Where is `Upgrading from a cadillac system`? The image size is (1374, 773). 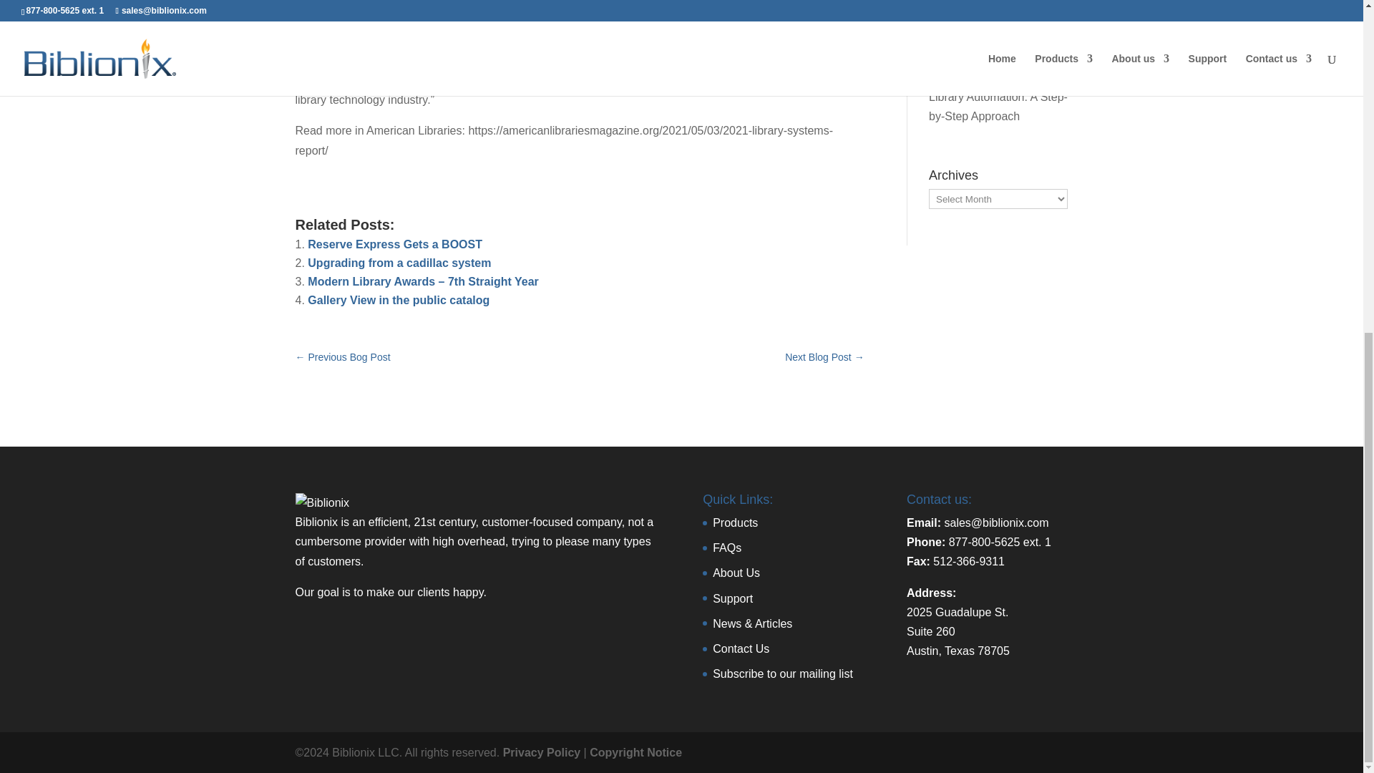
Upgrading from a cadillac system is located at coordinates (399, 262).